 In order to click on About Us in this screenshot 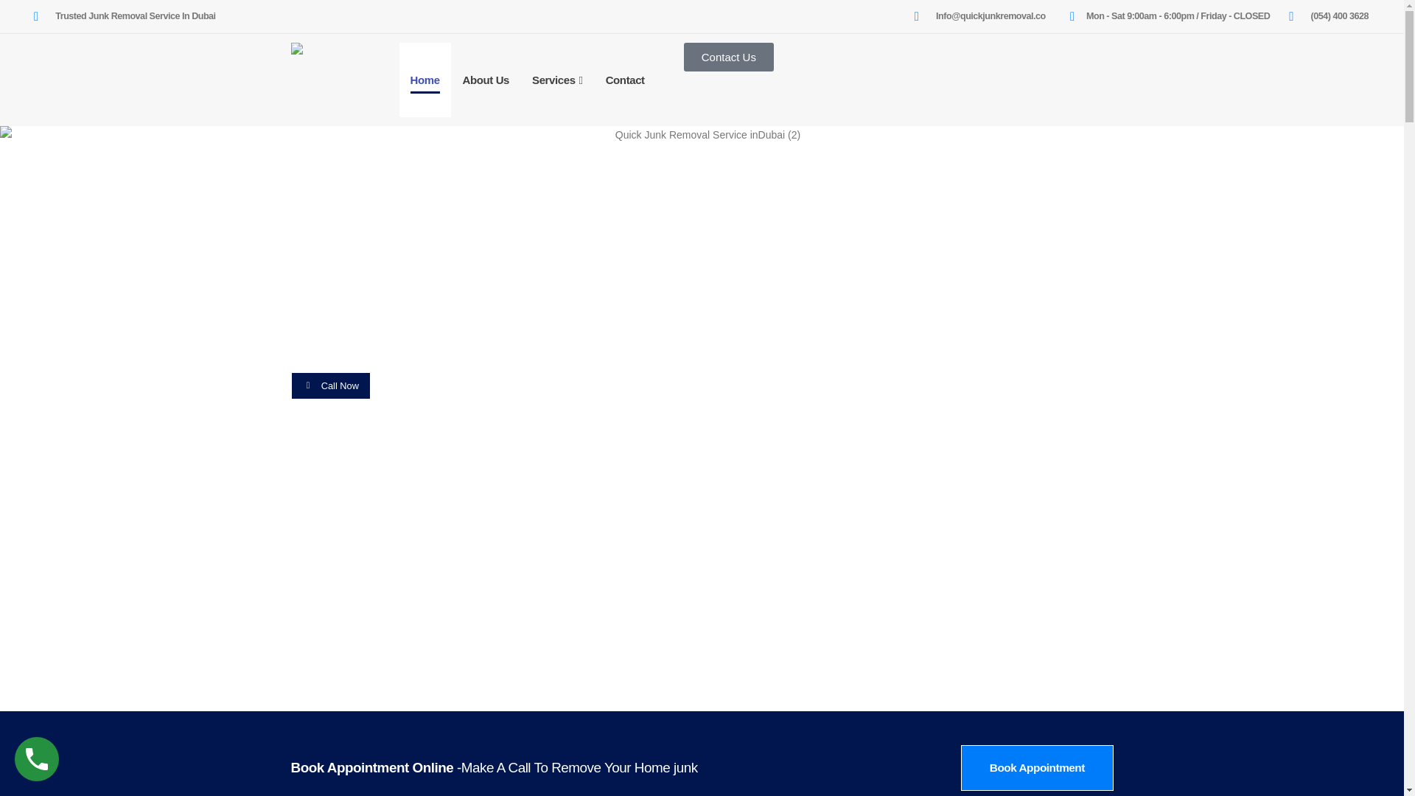, I will do `click(486, 80)`.